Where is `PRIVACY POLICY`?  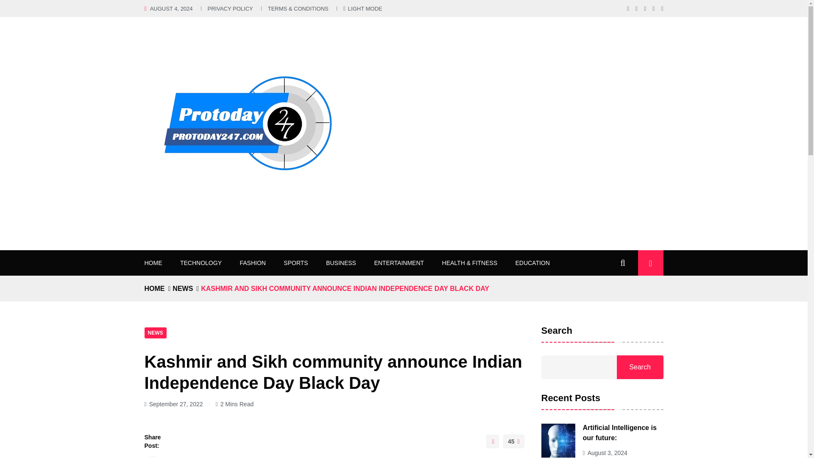 PRIVACY POLICY is located at coordinates (230, 8).